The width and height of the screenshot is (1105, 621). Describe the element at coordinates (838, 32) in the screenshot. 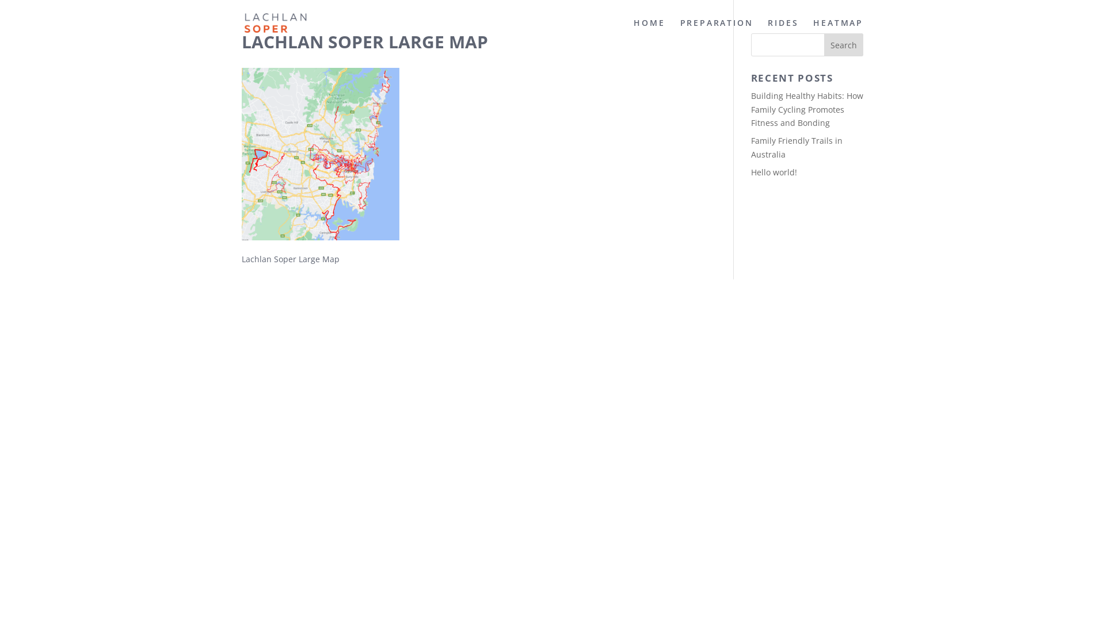

I see `HEATMAP` at that location.